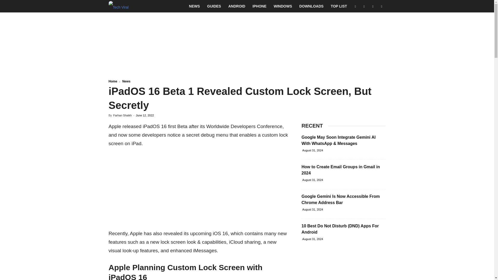 This screenshot has width=498, height=280. I want to click on DOWNLOADS, so click(311, 6).